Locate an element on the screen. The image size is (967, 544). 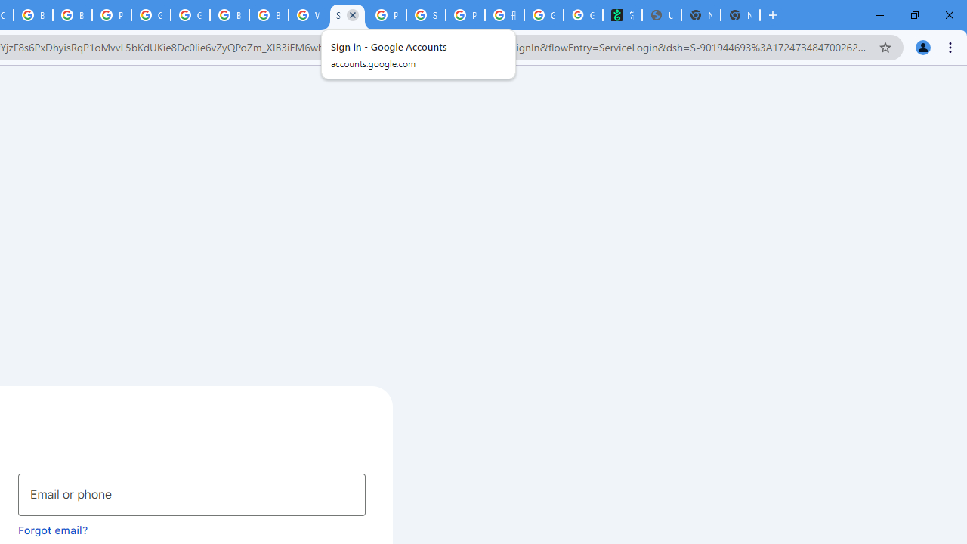
Browse Chrome as a guest - Computer - Google Chrome Help is located at coordinates (33, 15).